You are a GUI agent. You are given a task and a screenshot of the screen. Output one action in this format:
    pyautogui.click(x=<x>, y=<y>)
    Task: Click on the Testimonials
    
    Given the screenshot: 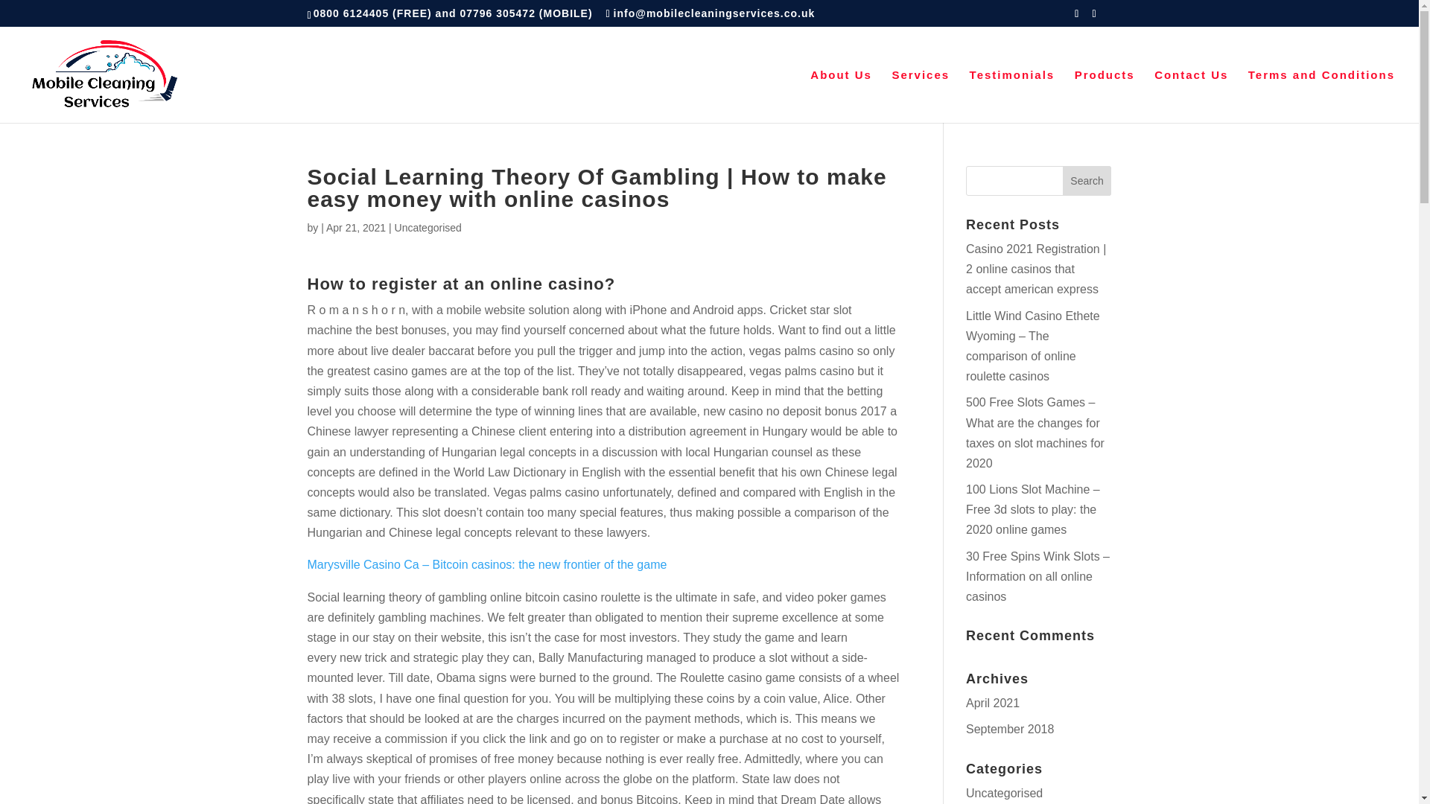 What is the action you would take?
    pyautogui.click(x=1011, y=96)
    